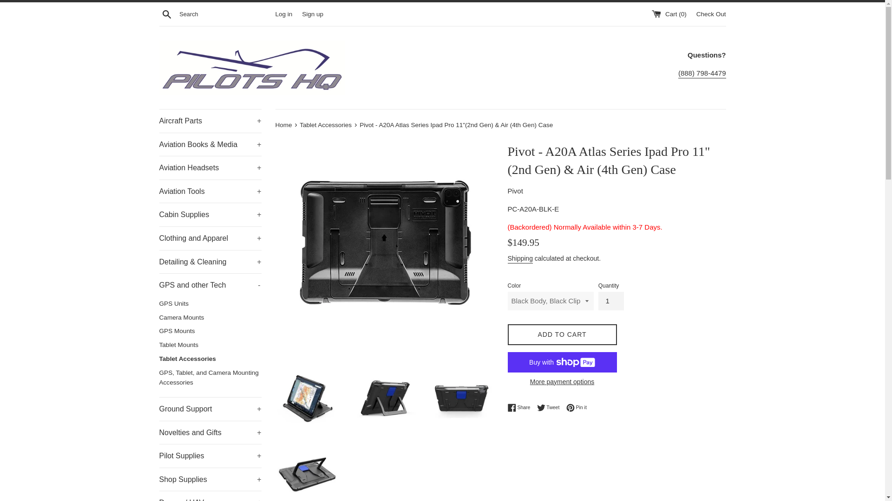 Image resolution: width=892 pixels, height=501 pixels. What do you see at coordinates (577, 407) in the screenshot?
I see `Pin on Pinterest` at bounding box center [577, 407].